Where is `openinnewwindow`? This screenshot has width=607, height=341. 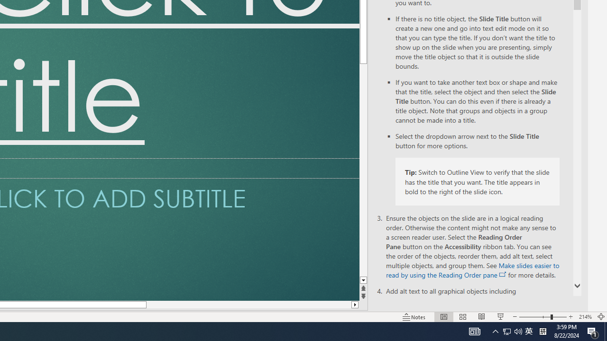 openinnewwindow is located at coordinates (503, 275).